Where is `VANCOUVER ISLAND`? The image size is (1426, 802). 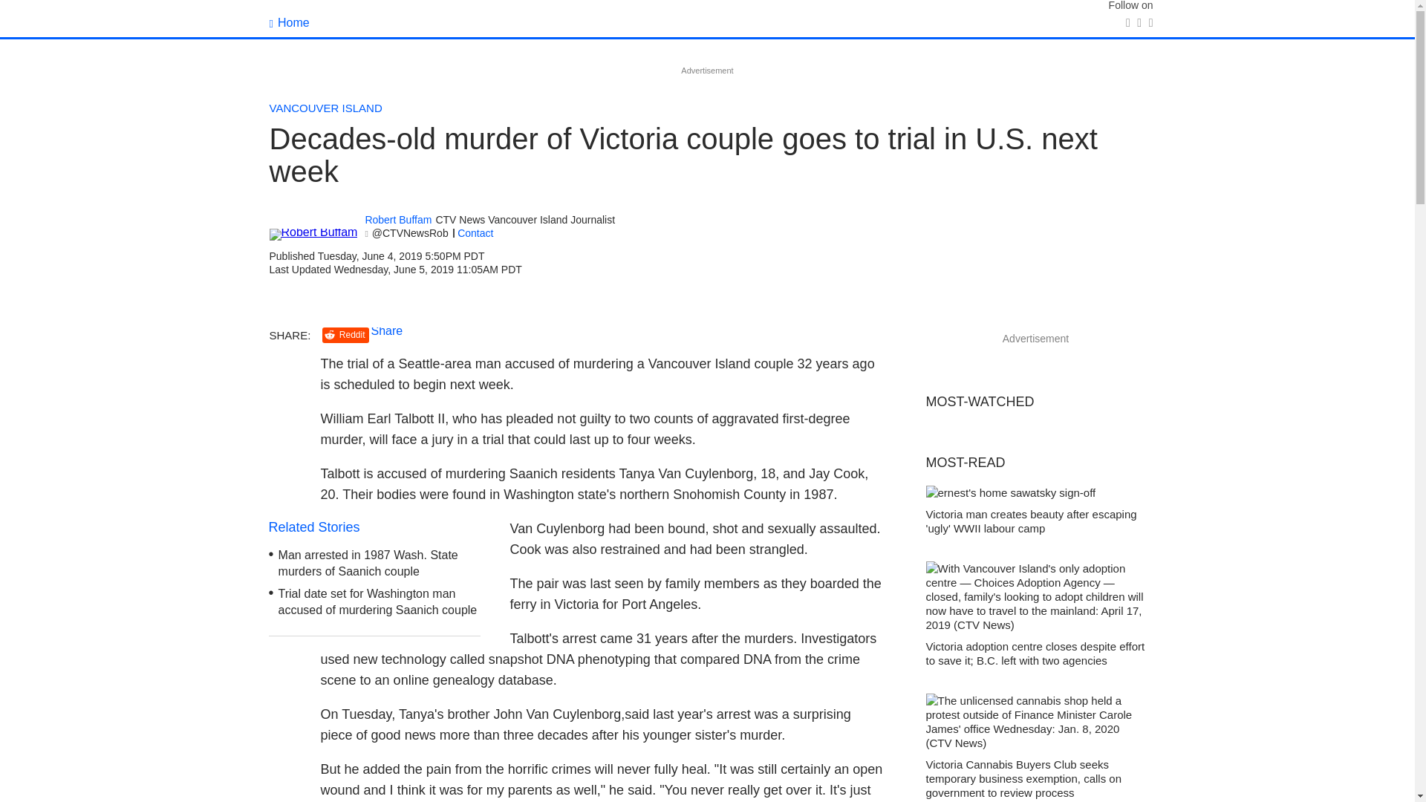 VANCOUVER ISLAND is located at coordinates (325, 108).